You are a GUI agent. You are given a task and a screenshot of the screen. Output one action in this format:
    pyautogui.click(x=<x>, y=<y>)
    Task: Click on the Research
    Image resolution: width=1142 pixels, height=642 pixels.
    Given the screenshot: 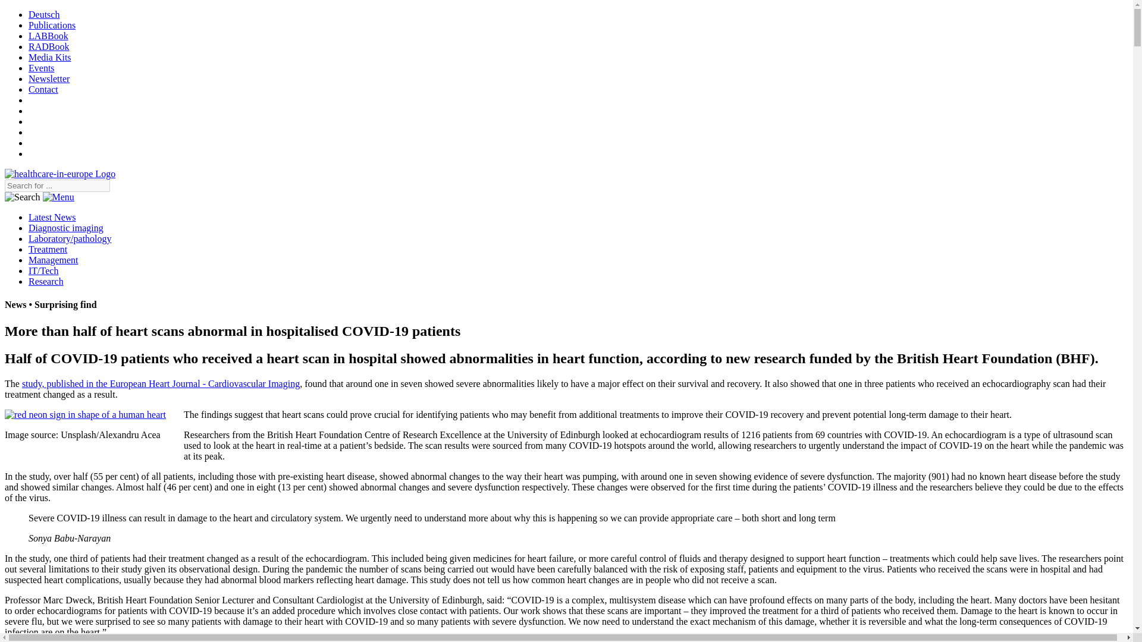 What is the action you would take?
    pyautogui.click(x=46, y=281)
    